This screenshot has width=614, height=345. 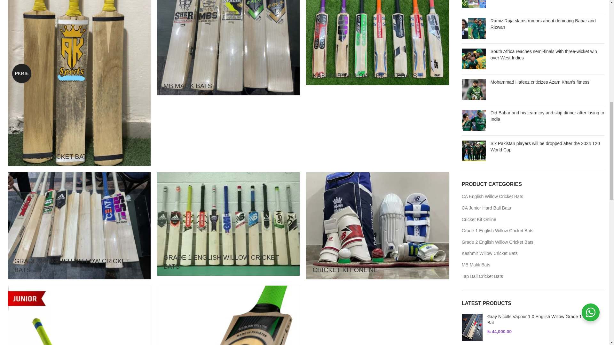 I want to click on David Lloyd claims India-Pakistan ICC matches are rigged, so click(x=473, y=4).